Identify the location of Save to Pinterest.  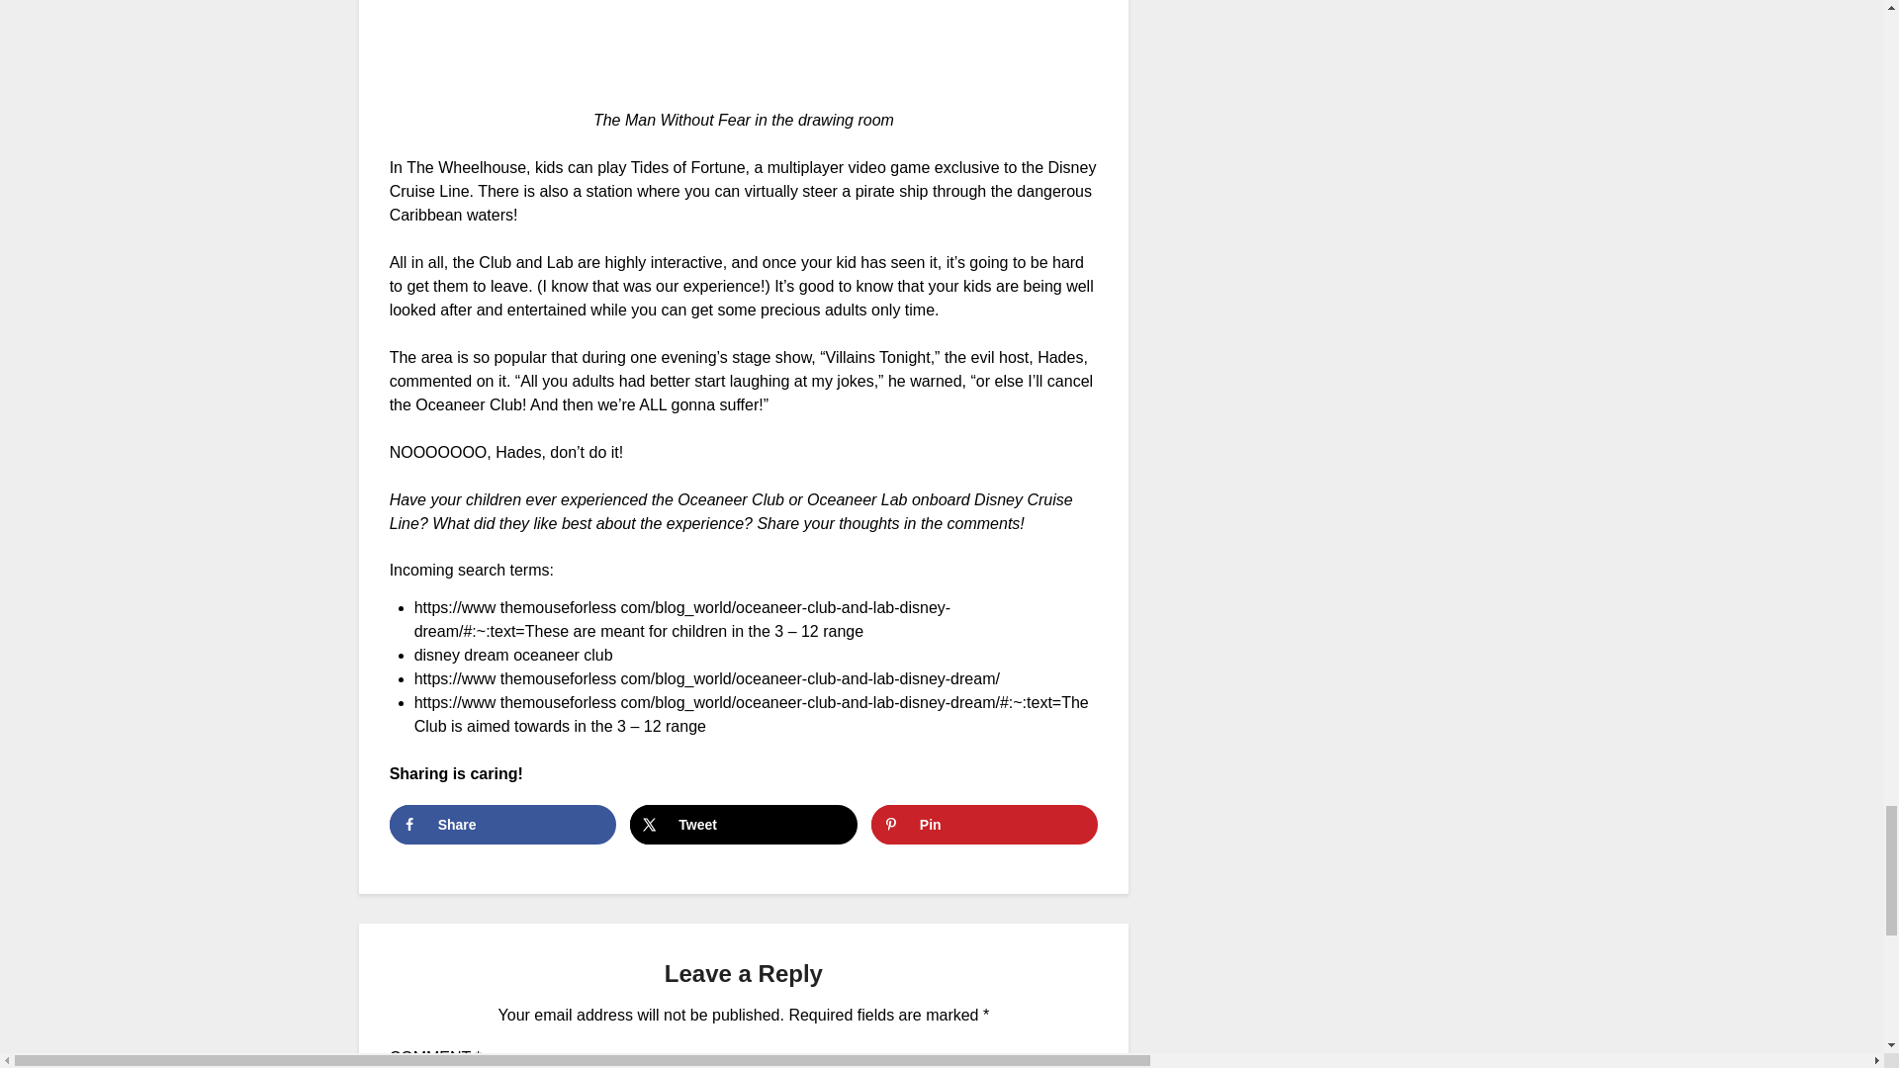
(984, 825).